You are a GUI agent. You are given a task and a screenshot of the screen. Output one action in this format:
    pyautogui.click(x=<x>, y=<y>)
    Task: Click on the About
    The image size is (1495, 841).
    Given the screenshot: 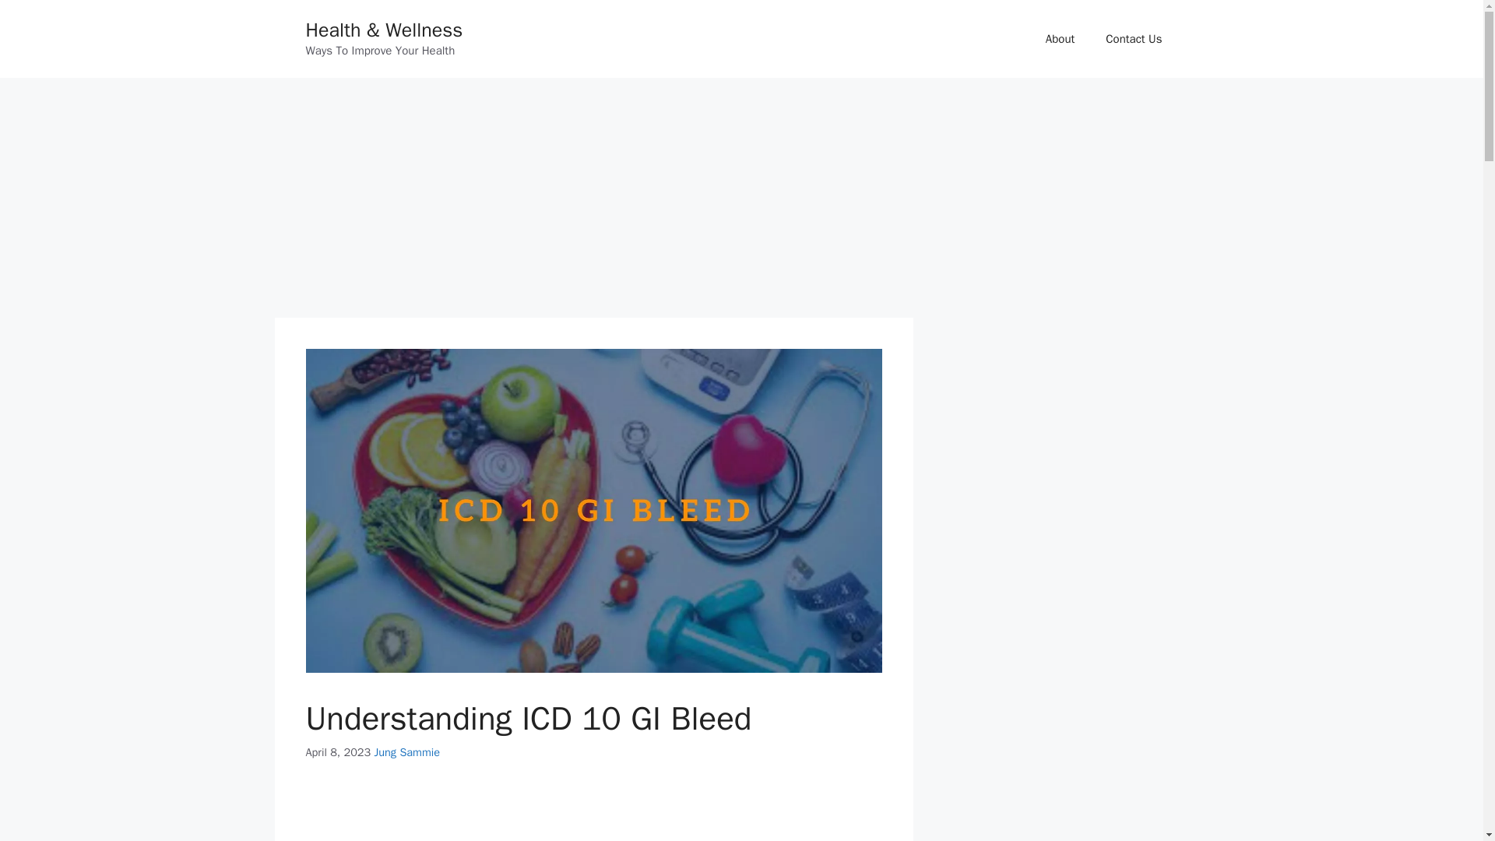 What is the action you would take?
    pyautogui.click(x=1059, y=39)
    